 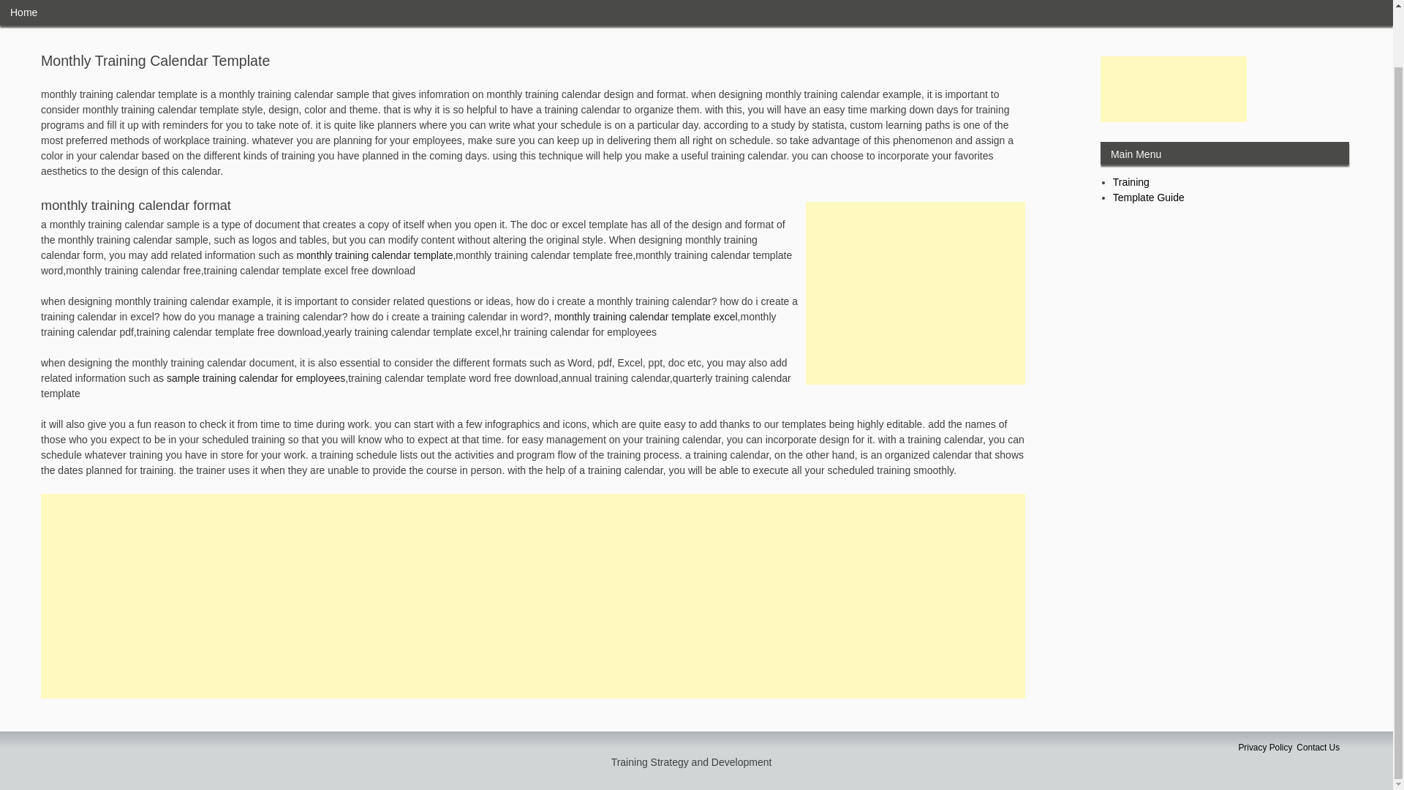 I want to click on Template Guide, so click(x=1149, y=197).